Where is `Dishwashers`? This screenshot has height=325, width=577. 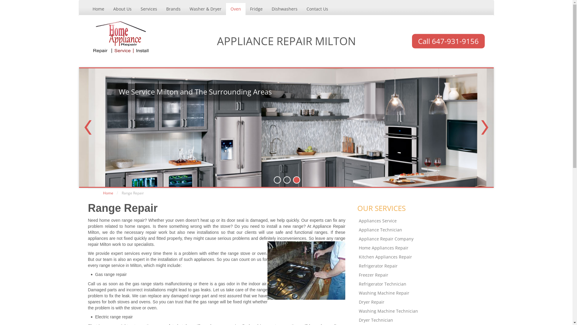 Dishwashers is located at coordinates (284, 9).